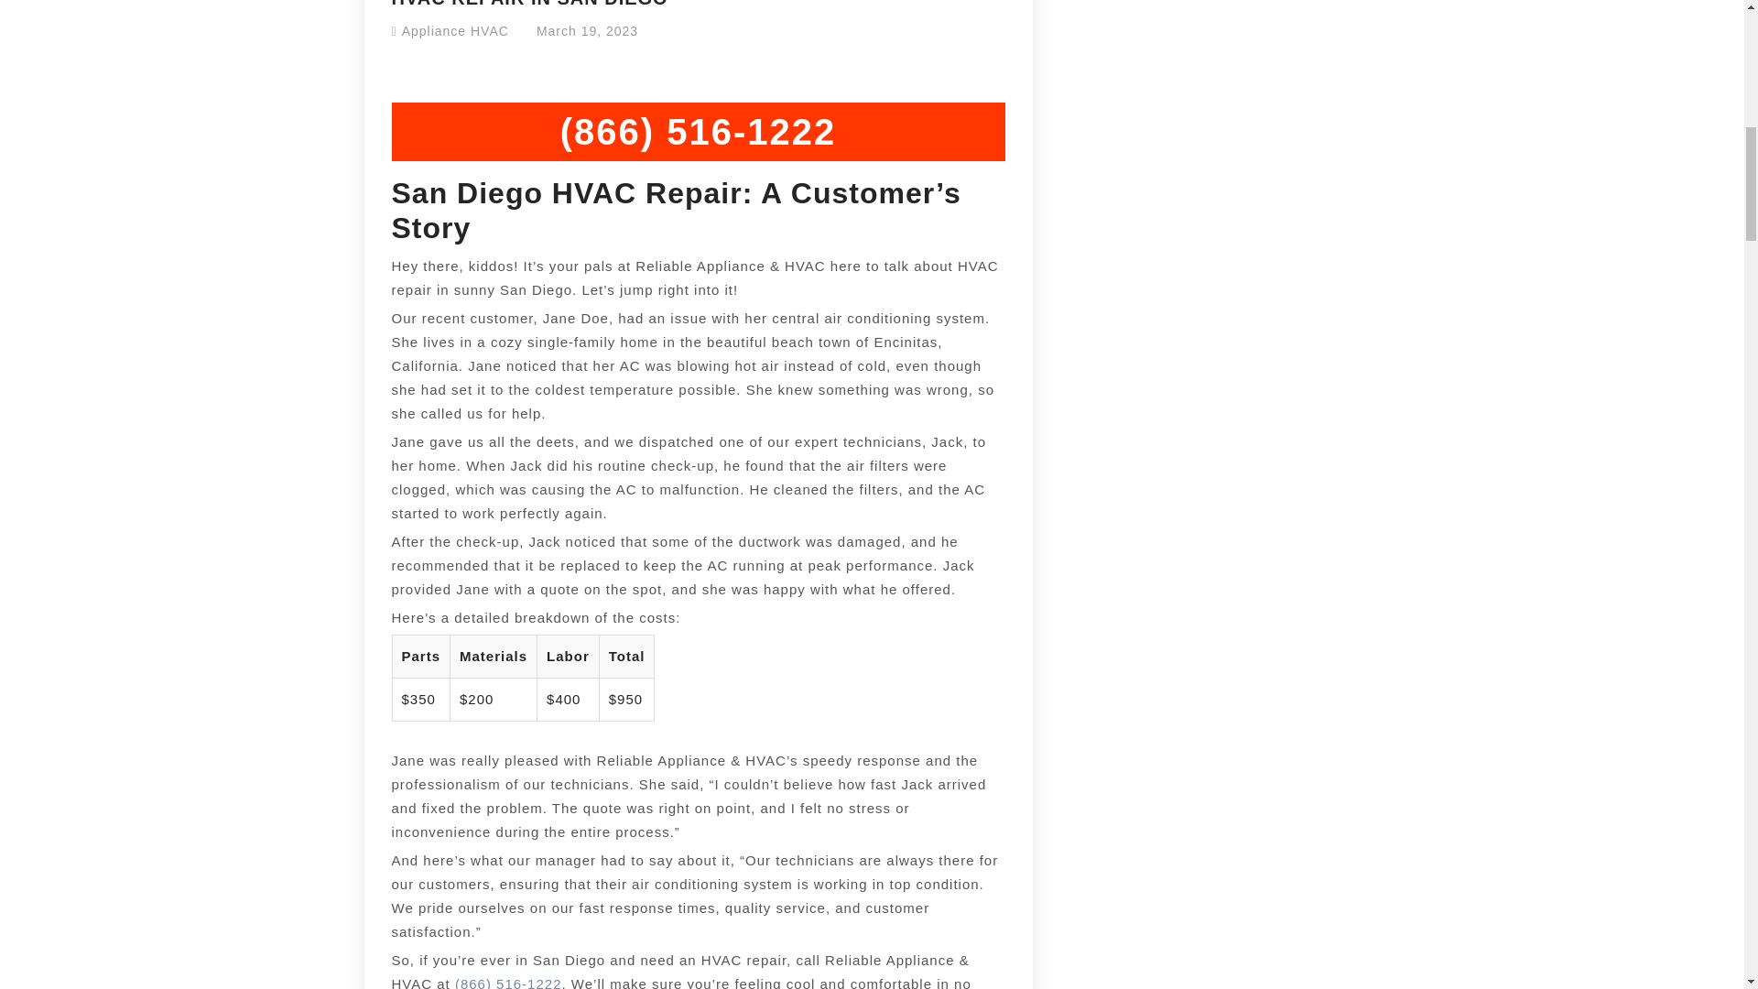 The height and width of the screenshot is (989, 1758). Describe the element at coordinates (456, 31) in the screenshot. I see `Appliance HVAC` at that location.